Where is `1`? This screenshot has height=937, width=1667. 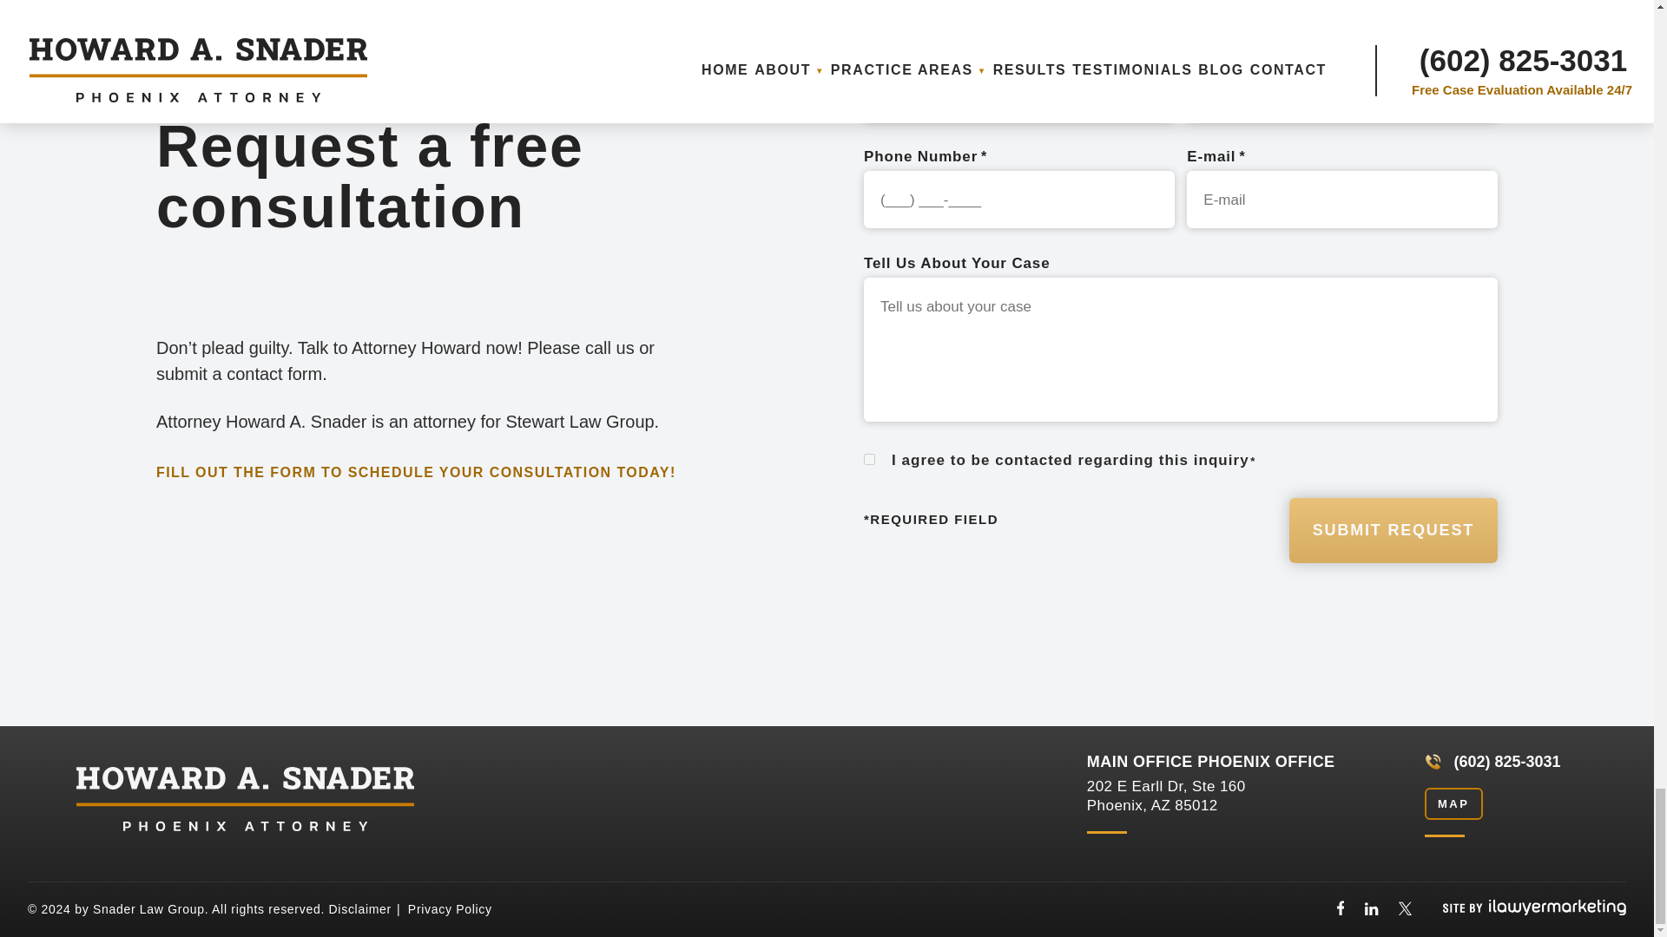 1 is located at coordinates (869, 458).